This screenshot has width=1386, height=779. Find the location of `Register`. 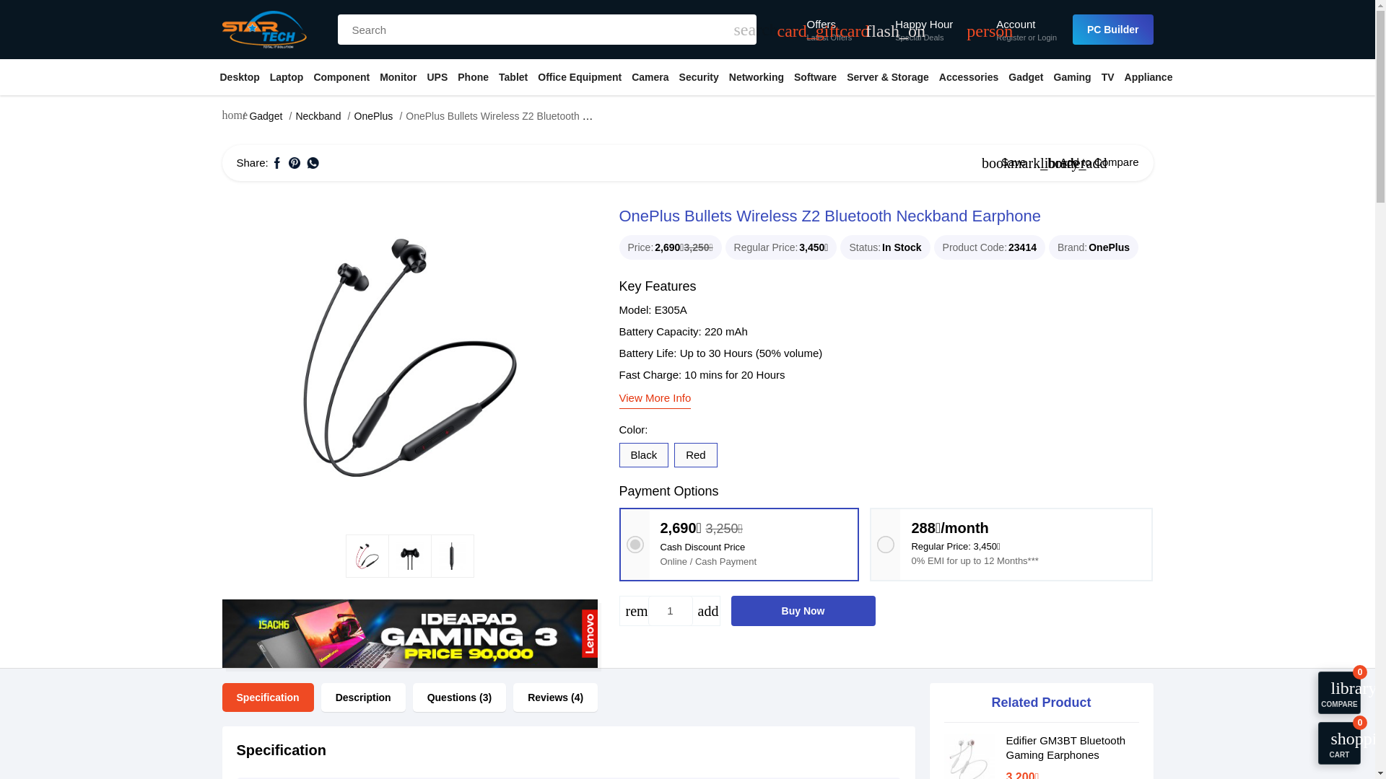

Register is located at coordinates (1011, 38).